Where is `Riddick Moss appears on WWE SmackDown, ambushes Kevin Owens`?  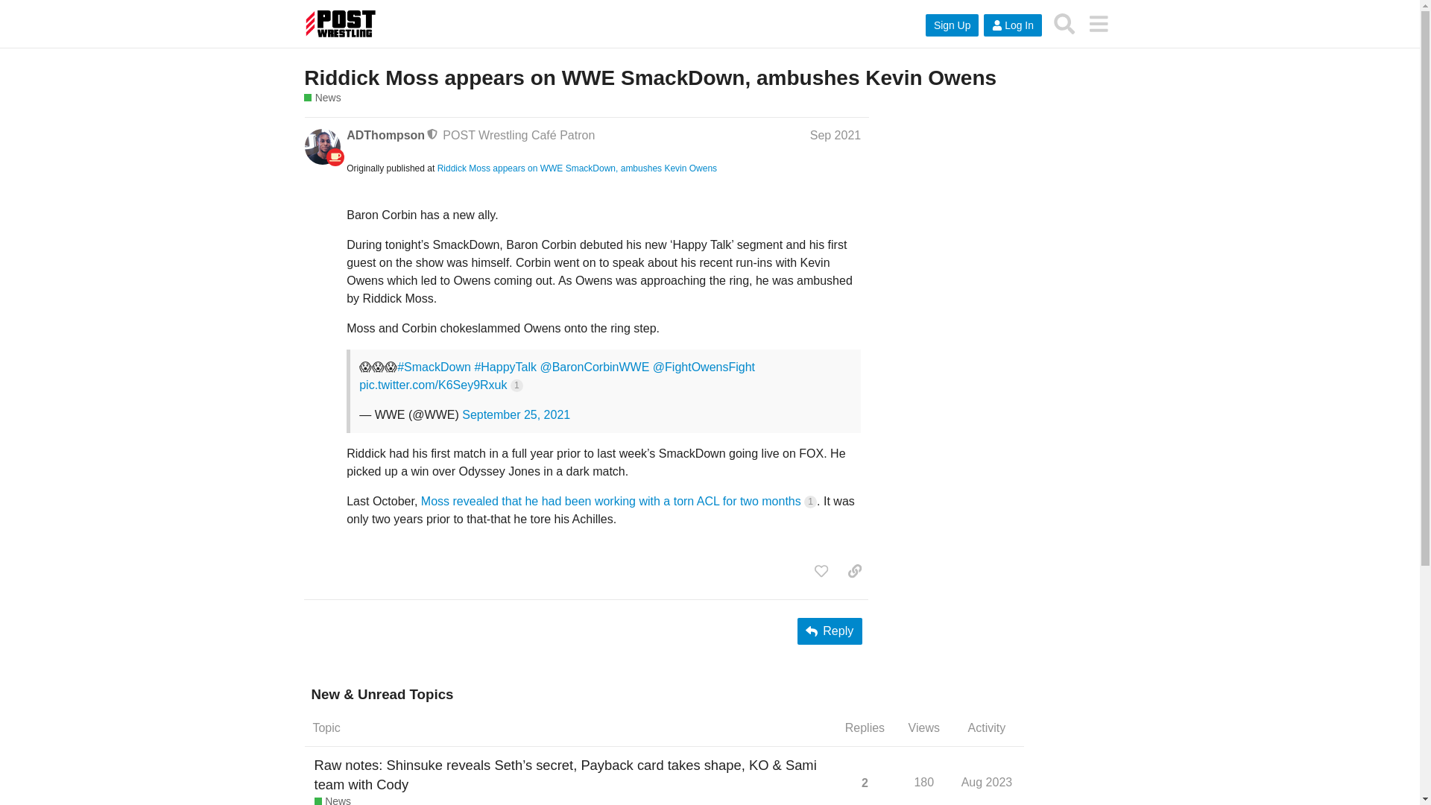 Riddick Moss appears on WWE SmackDown, ambushes Kevin Owens is located at coordinates (988, 780).